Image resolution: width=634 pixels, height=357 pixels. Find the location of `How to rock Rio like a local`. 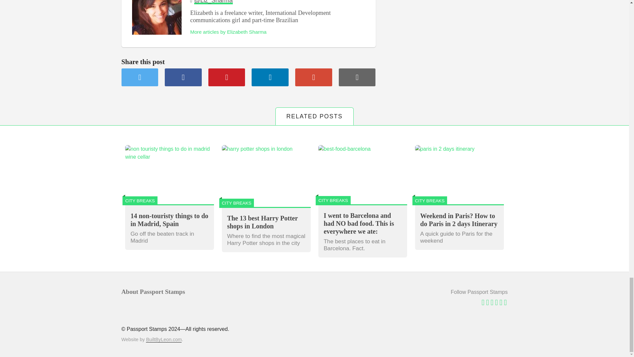

How to rock Rio like a local is located at coordinates (140, 77).